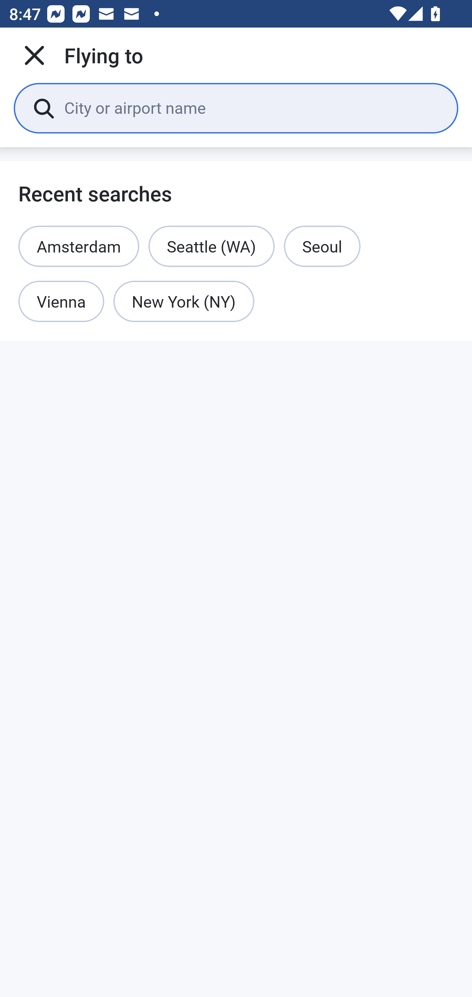 This screenshot has height=997, width=472. Describe the element at coordinates (79, 246) in the screenshot. I see `Amsterdam` at that location.